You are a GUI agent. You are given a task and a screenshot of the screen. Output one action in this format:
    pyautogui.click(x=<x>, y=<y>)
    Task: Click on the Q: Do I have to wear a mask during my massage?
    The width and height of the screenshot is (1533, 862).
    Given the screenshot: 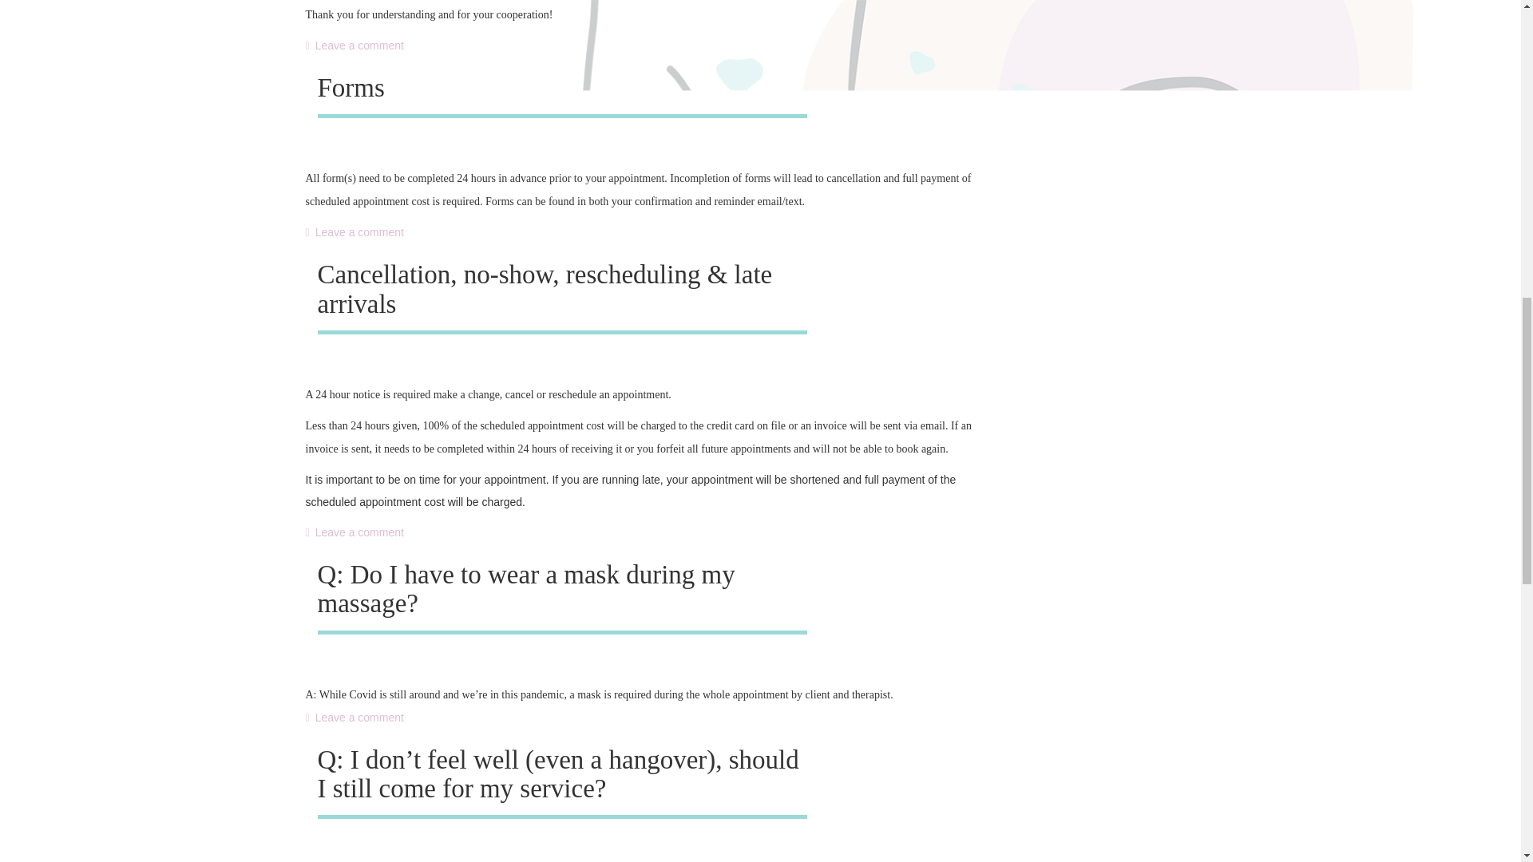 What is the action you would take?
    pyautogui.click(x=526, y=589)
    